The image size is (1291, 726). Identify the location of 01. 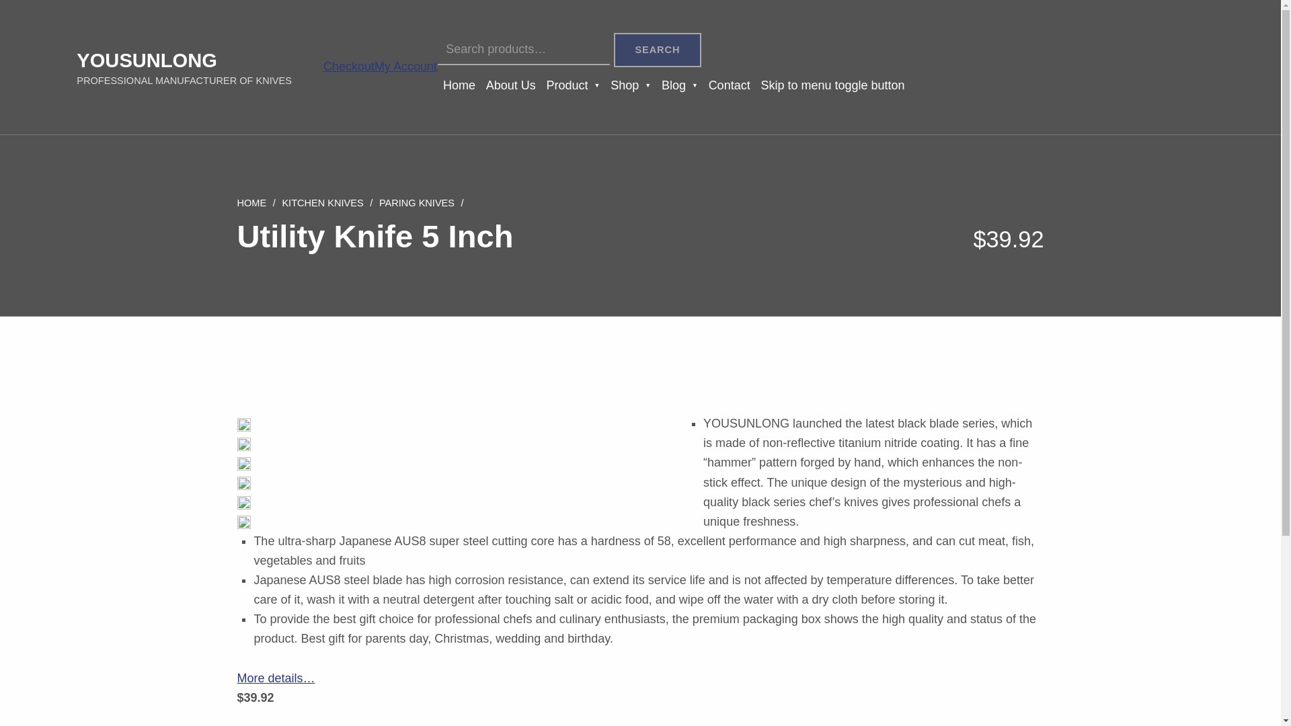
(243, 444).